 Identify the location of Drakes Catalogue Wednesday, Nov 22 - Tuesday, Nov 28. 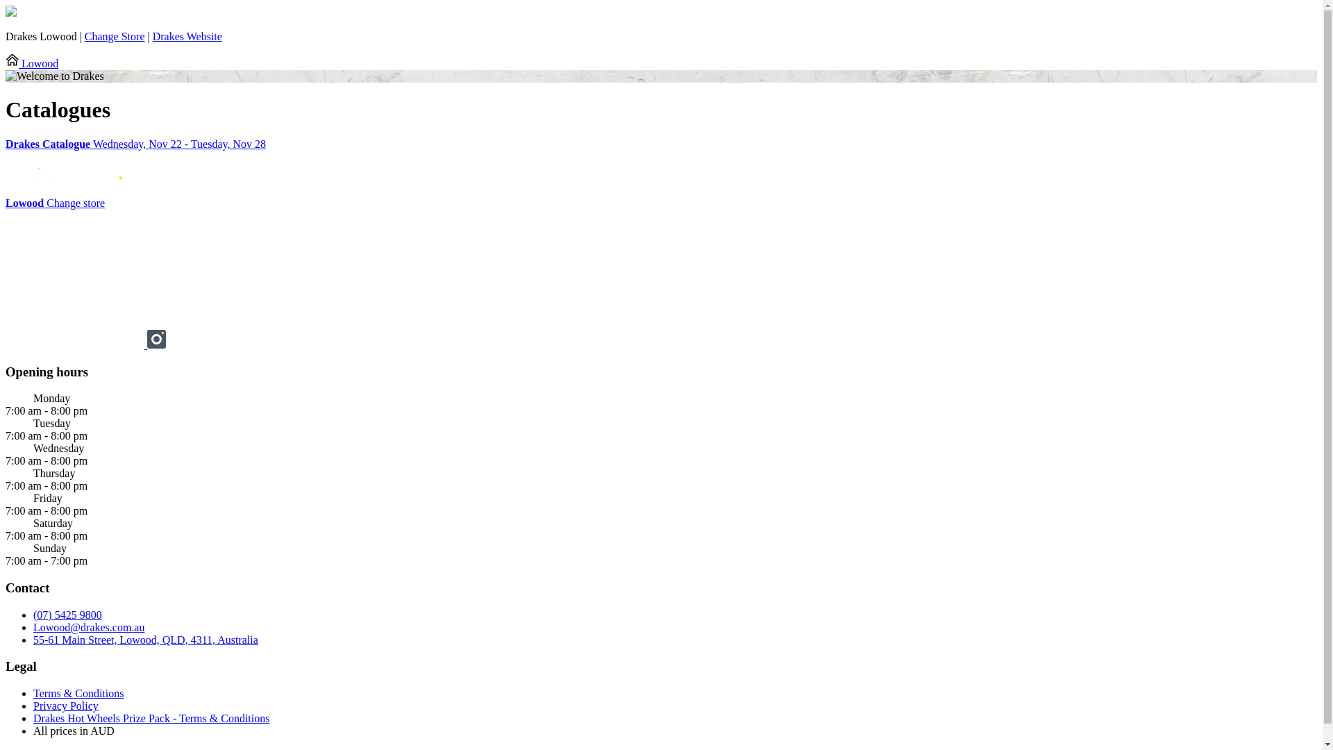
(661, 144).